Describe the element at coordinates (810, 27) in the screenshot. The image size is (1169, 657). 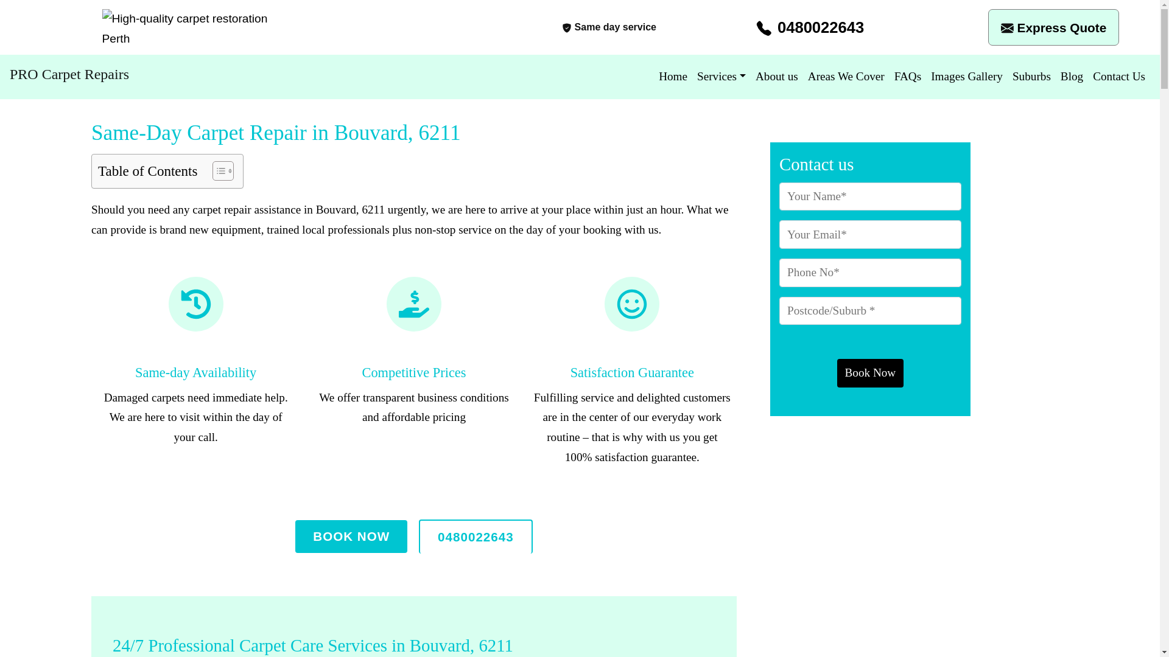
I see `0480022643` at that location.